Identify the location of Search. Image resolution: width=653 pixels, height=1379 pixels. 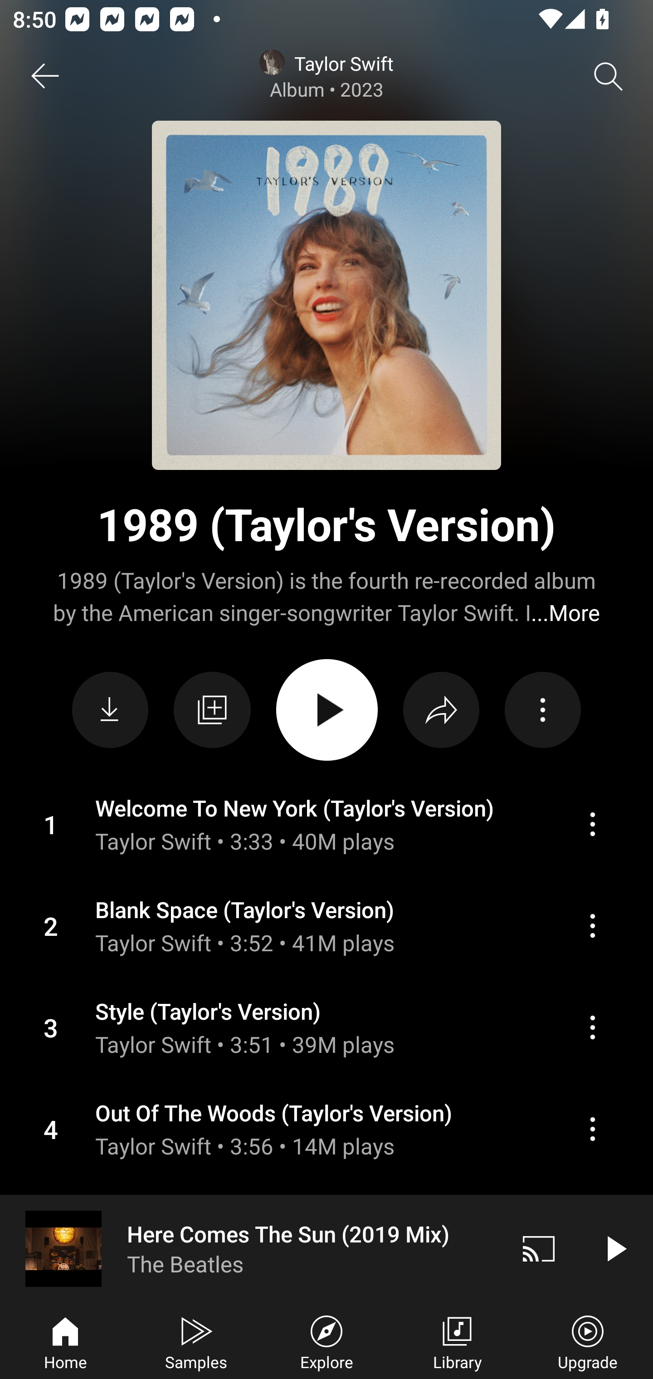
(609, 76).